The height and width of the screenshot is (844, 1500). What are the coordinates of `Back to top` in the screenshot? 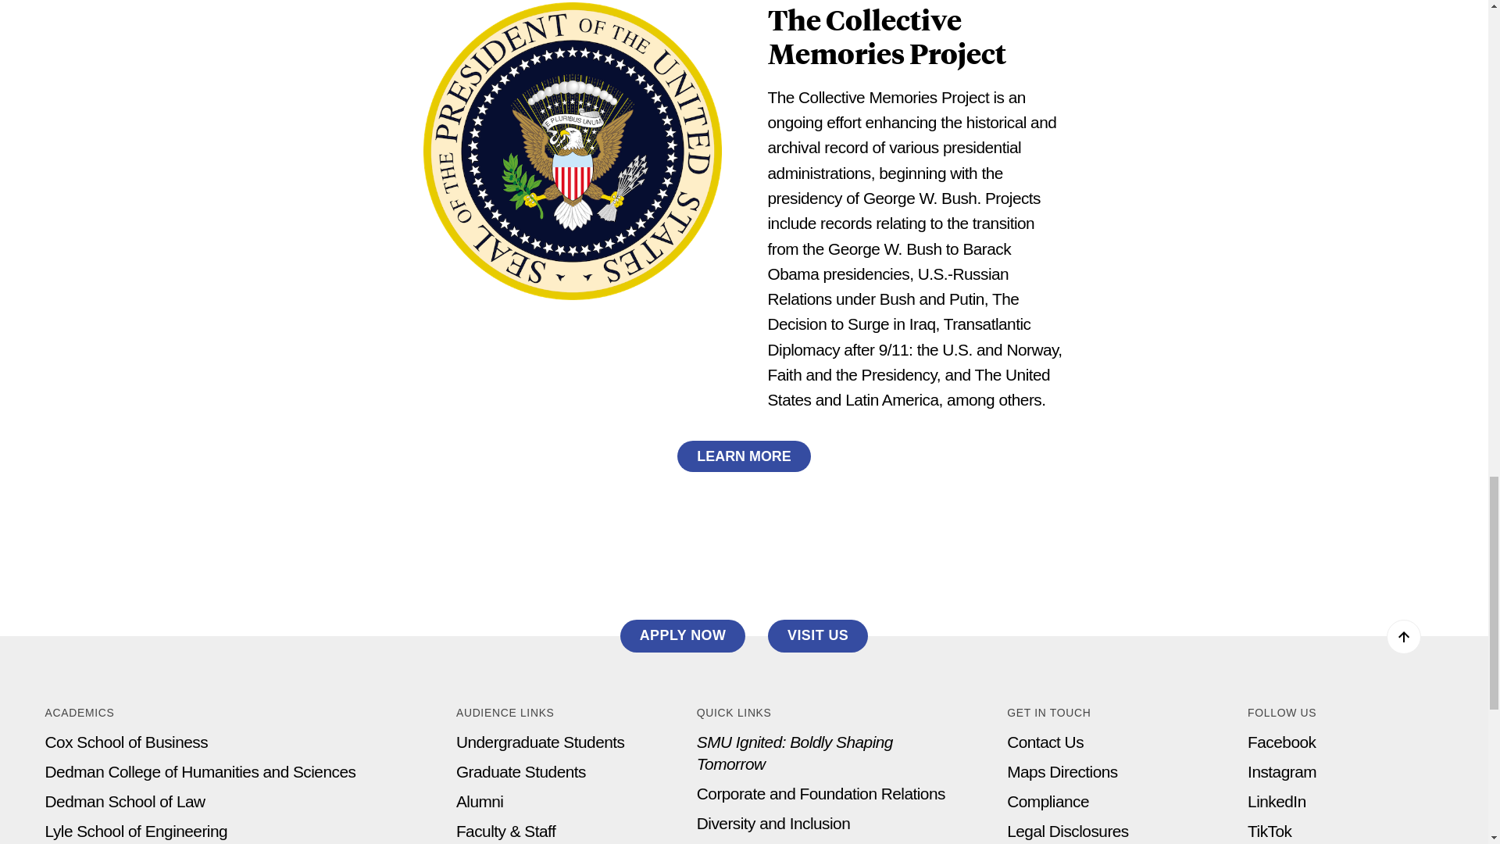 It's located at (1403, 636).